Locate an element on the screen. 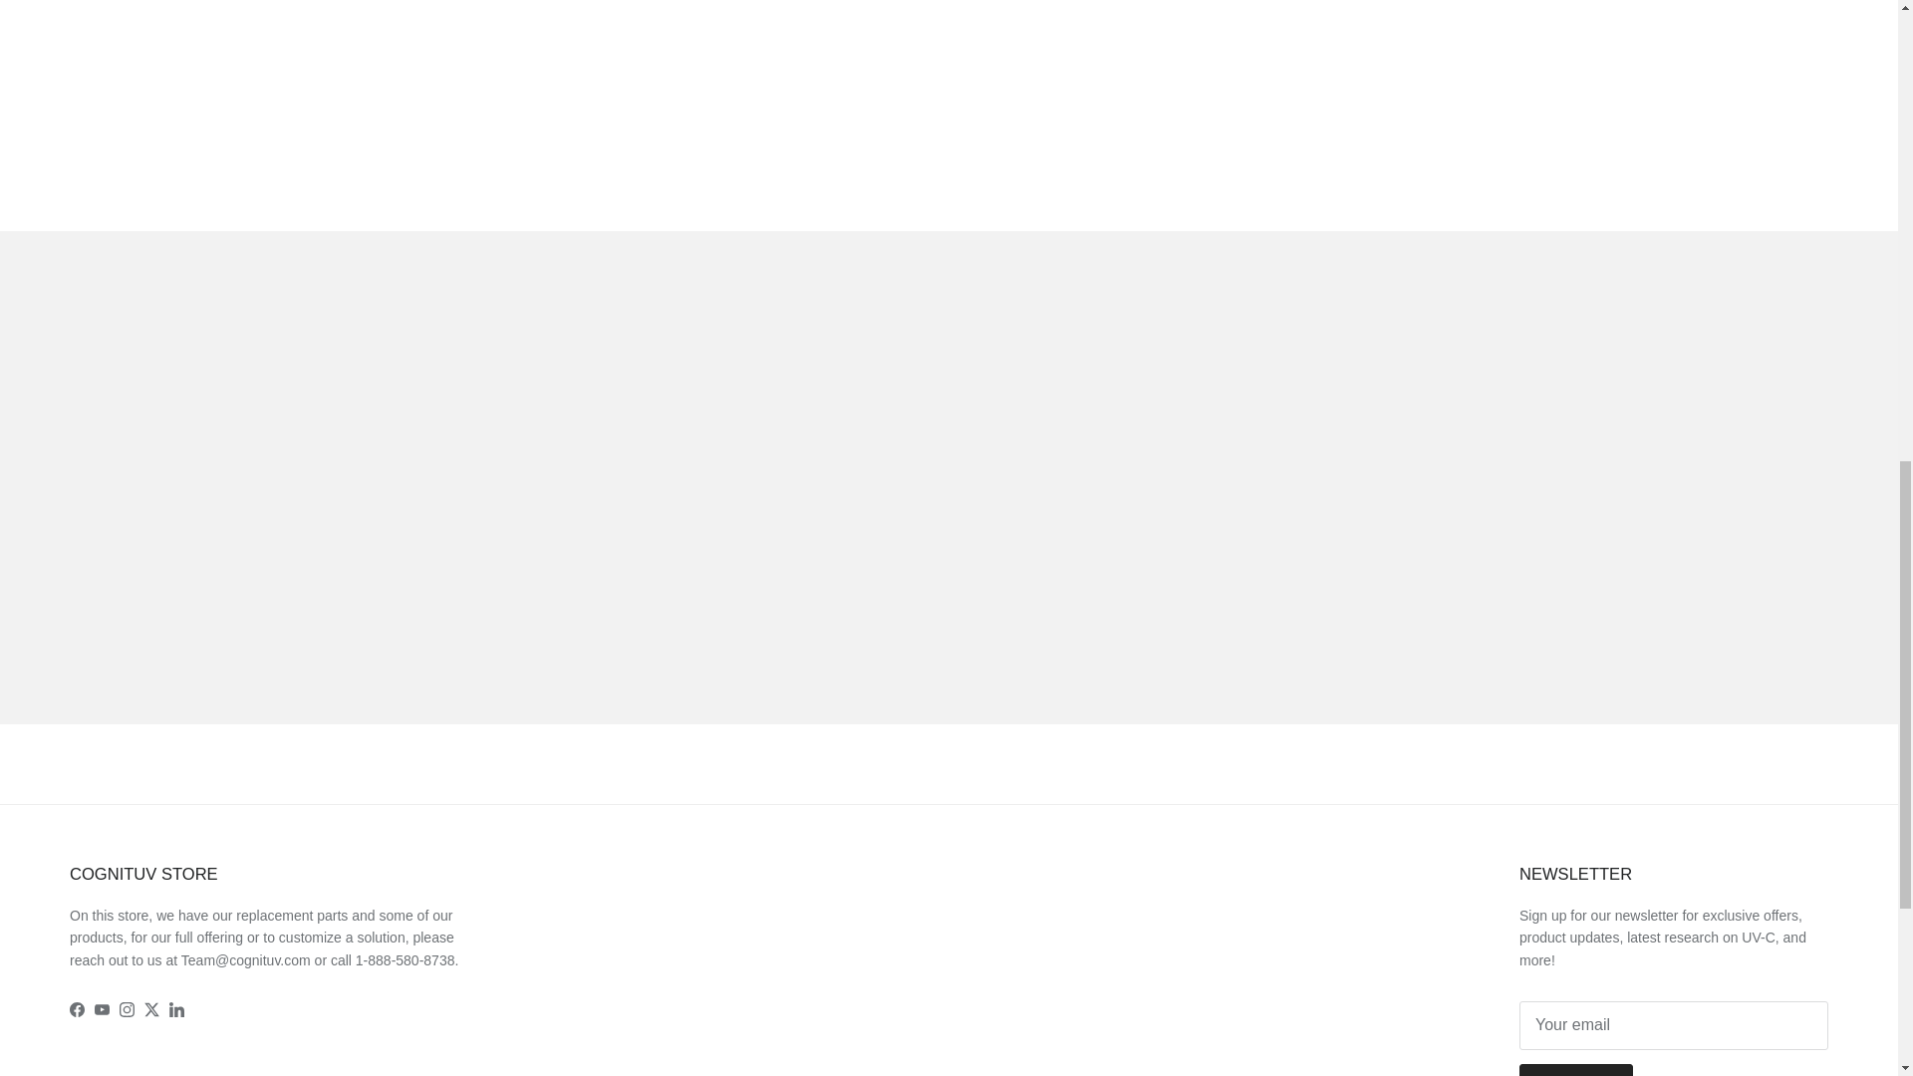  Cognituv.store on Instagram is located at coordinates (126, 1008).